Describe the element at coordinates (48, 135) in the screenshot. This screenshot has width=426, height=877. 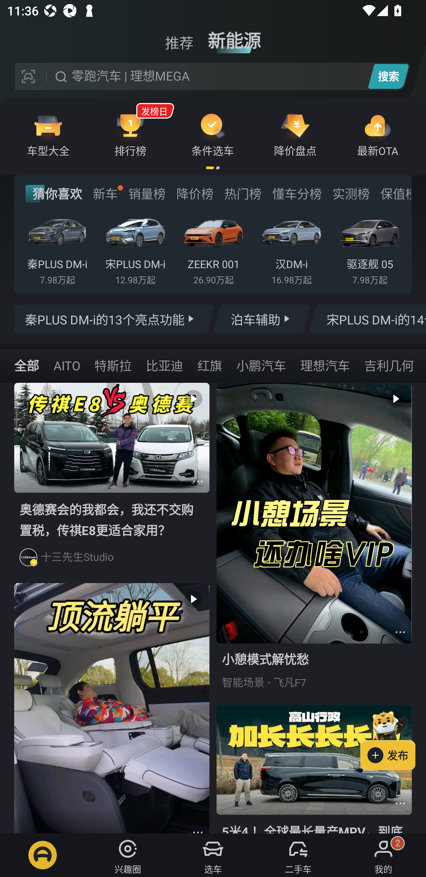
I see `车型大全` at that location.